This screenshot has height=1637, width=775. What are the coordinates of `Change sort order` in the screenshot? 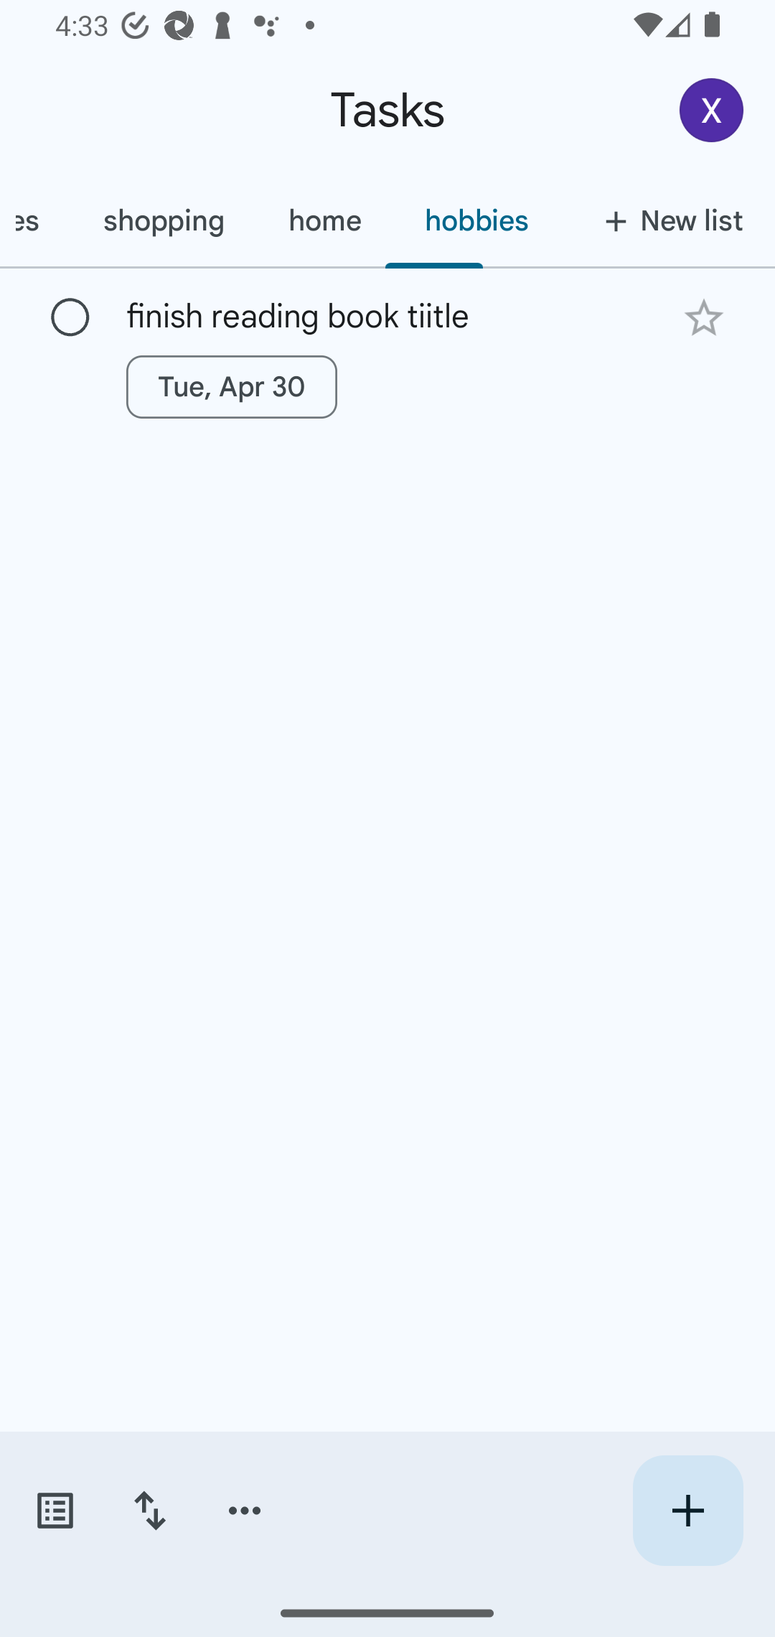 It's located at (149, 1511).